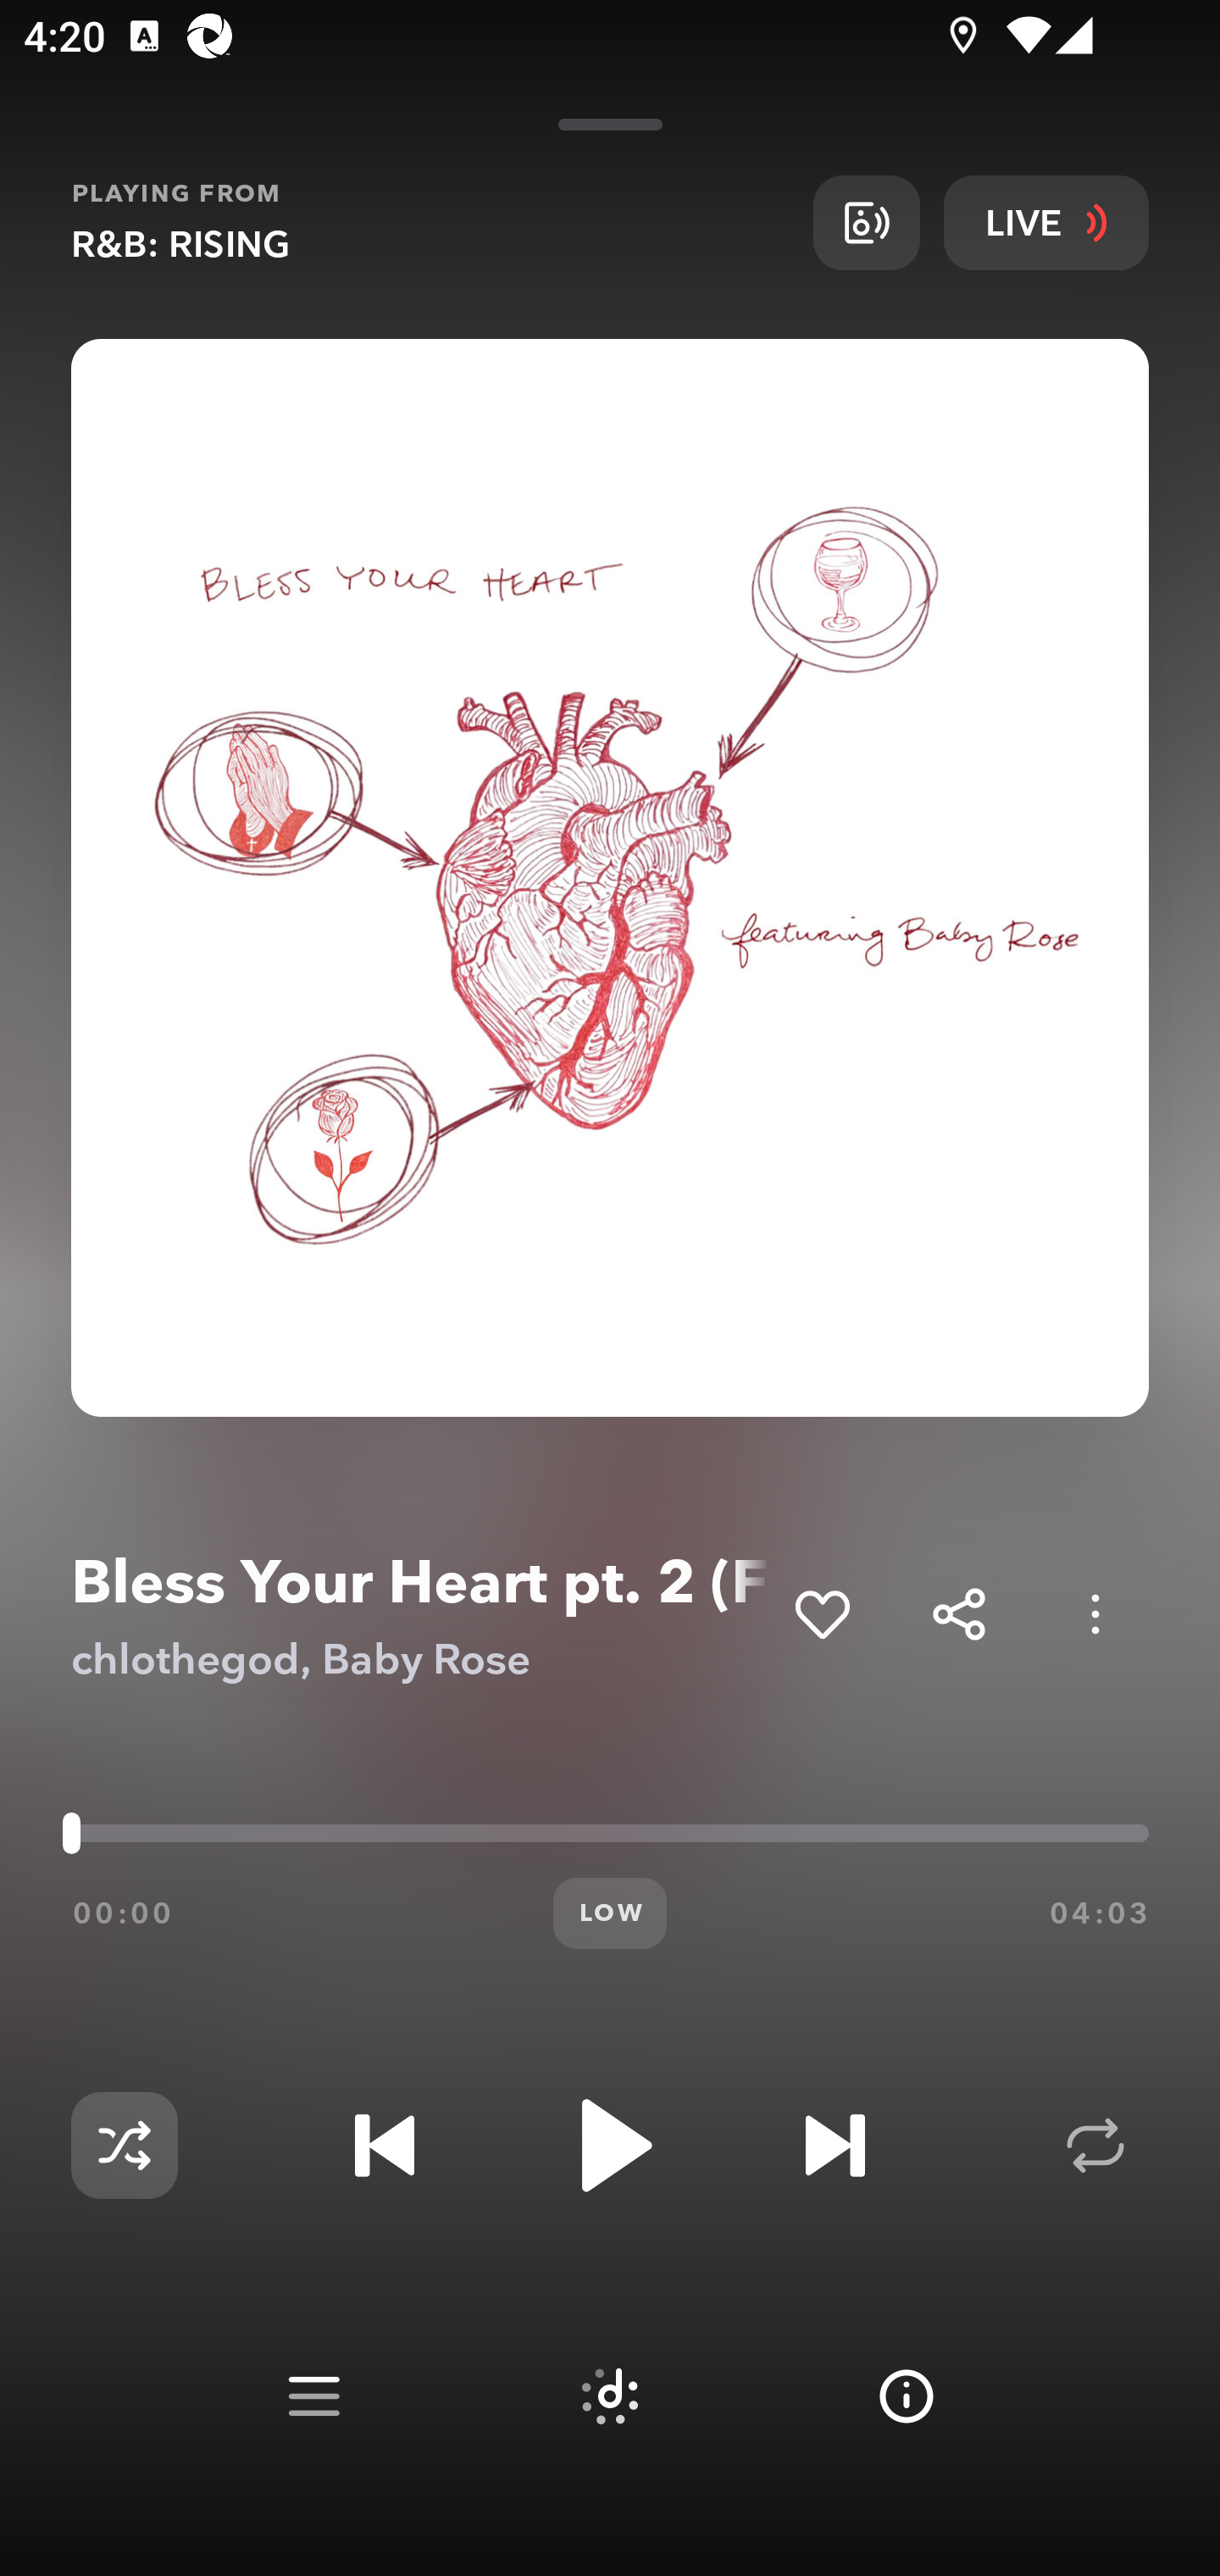  What do you see at coordinates (959, 1613) in the screenshot?
I see `Share` at bounding box center [959, 1613].